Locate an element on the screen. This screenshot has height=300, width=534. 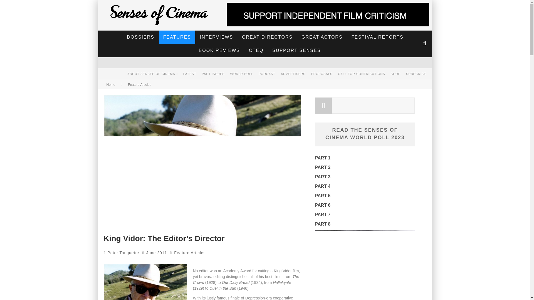
INTERVIEWS is located at coordinates (216, 37).